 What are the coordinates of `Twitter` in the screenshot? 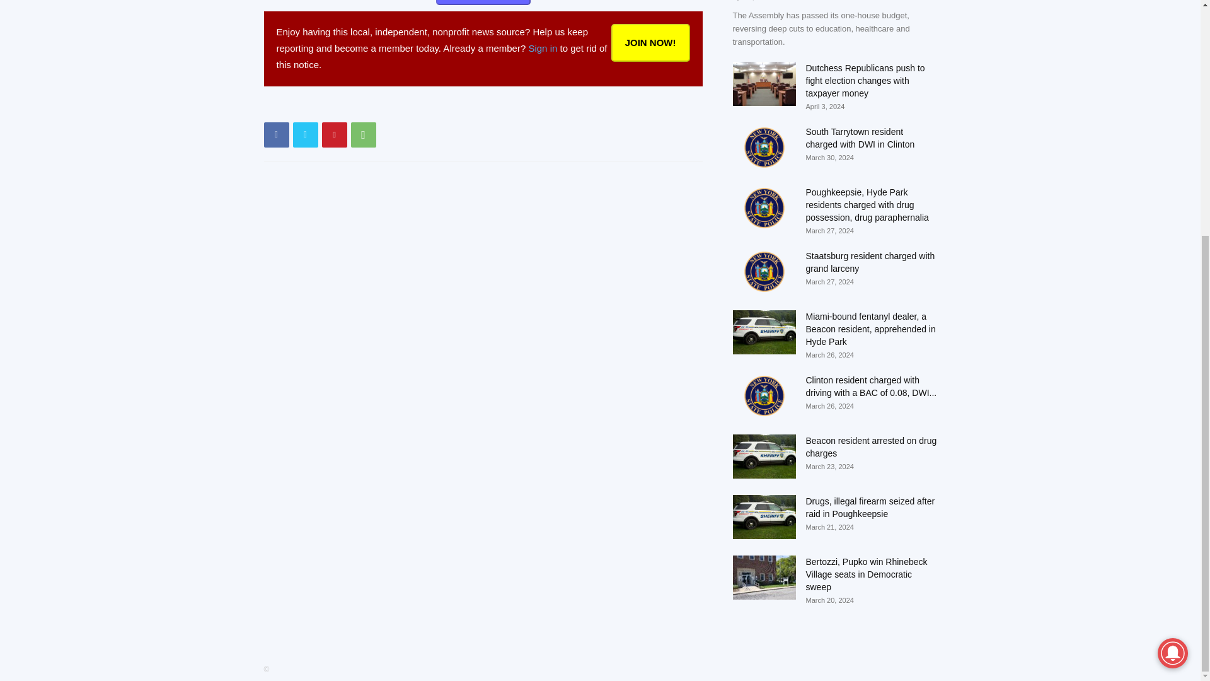 It's located at (305, 135).